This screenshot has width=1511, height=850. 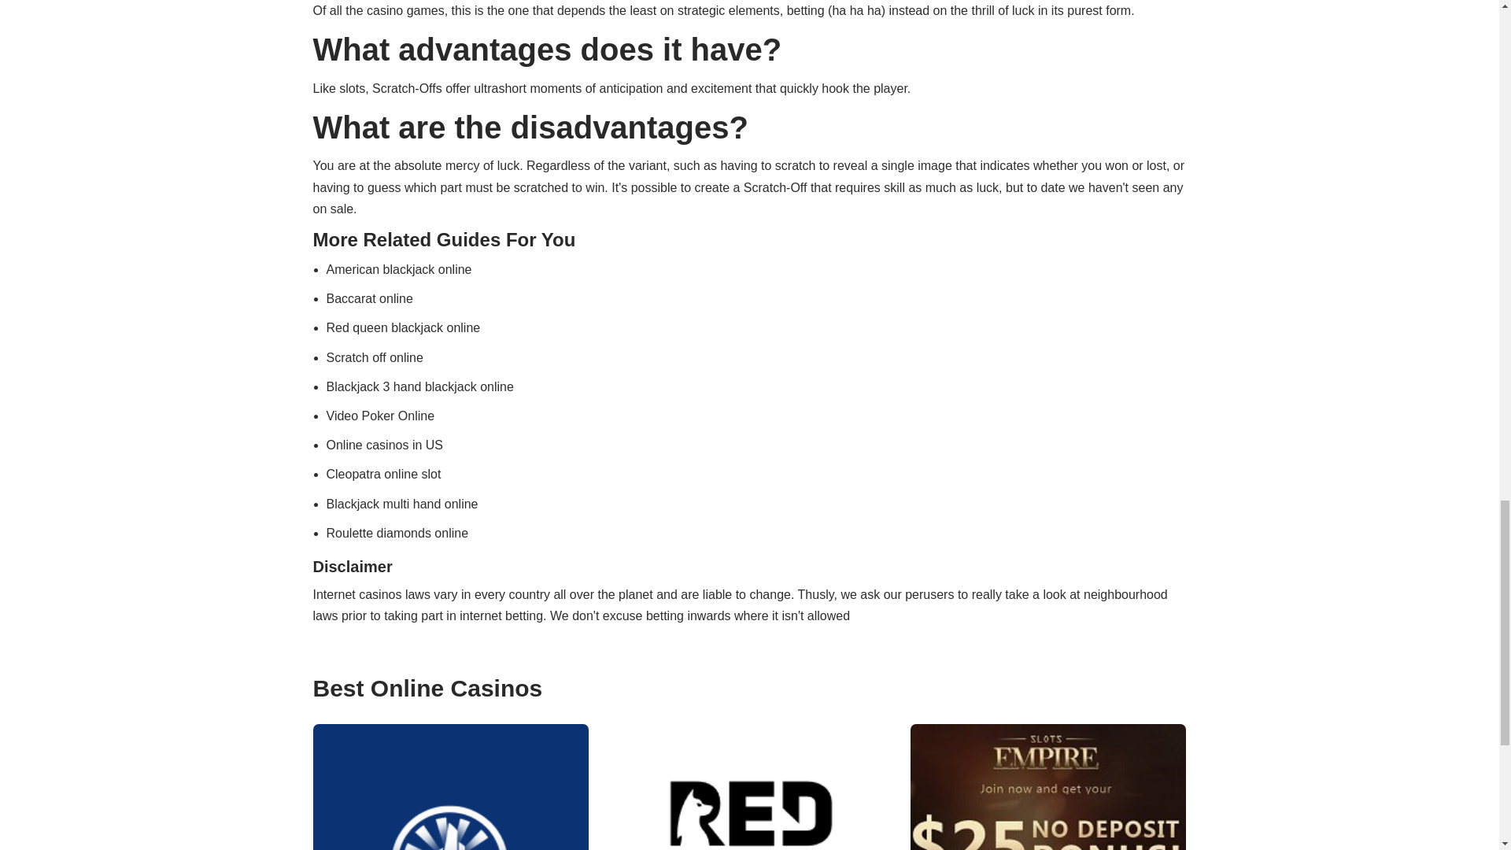 What do you see at coordinates (384, 445) in the screenshot?
I see `Online casinos in US` at bounding box center [384, 445].